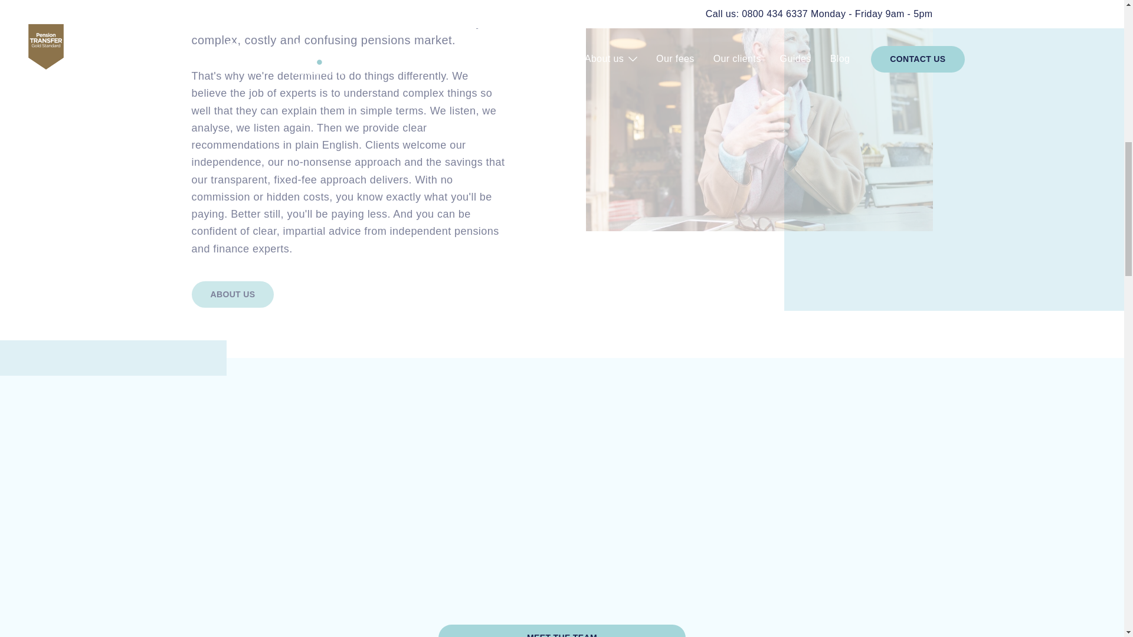  Describe the element at coordinates (562, 631) in the screenshot. I see `MEET THE TEAM` at that location.